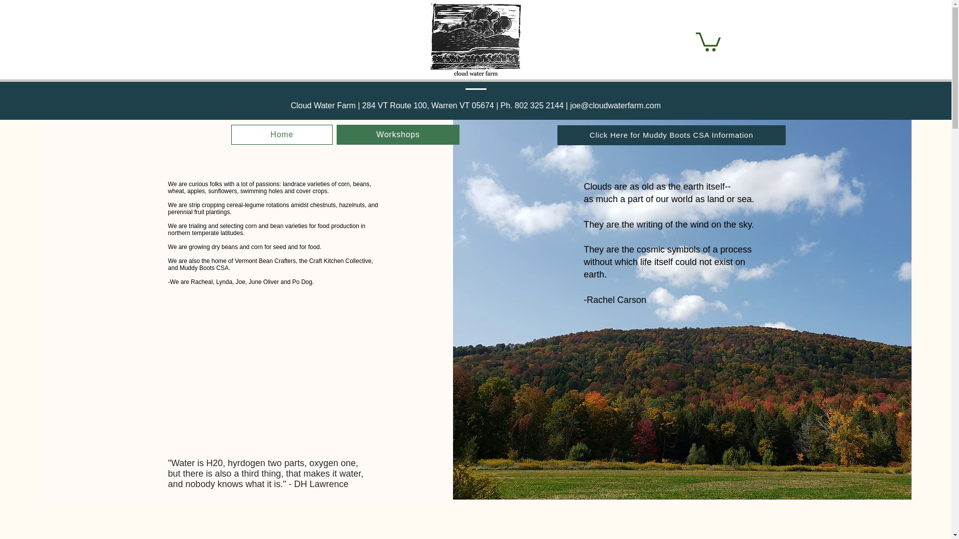  I want to click on Home, so click(282, 135).